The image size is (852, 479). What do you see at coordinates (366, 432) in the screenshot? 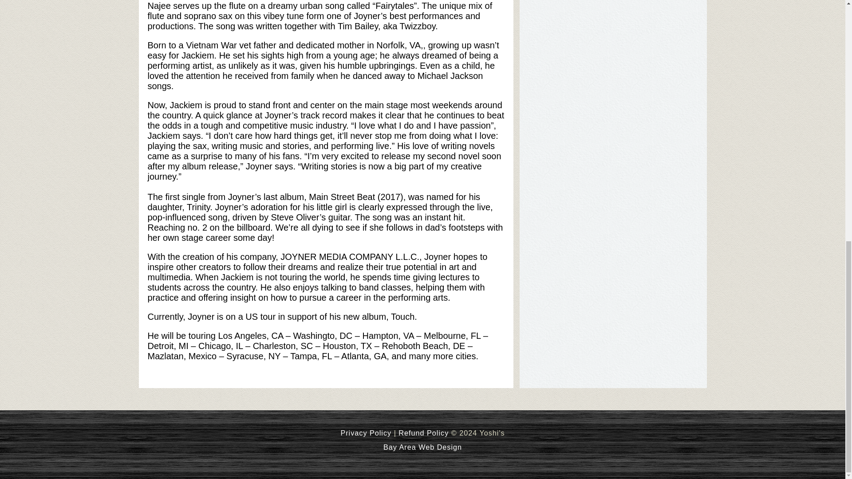
I see `Privacy Policy` at bounding box center [366, 432].